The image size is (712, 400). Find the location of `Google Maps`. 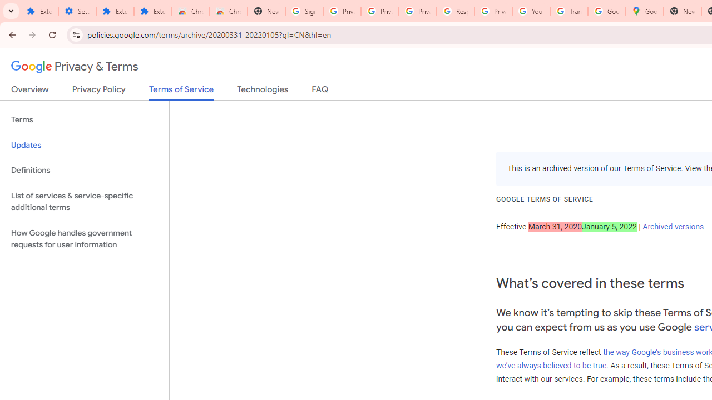

Google Maps is located at coordinates (644, 11).